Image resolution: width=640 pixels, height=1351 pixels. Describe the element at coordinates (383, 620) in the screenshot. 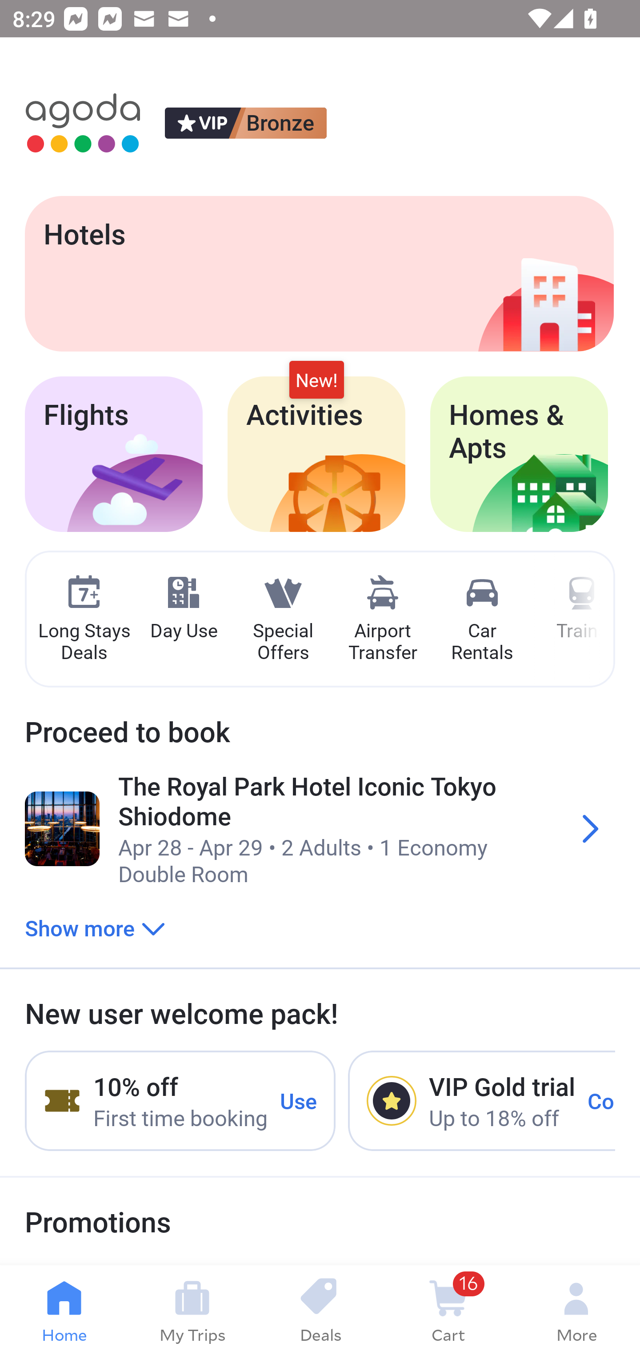

I see `Airport Transfer` at that location.